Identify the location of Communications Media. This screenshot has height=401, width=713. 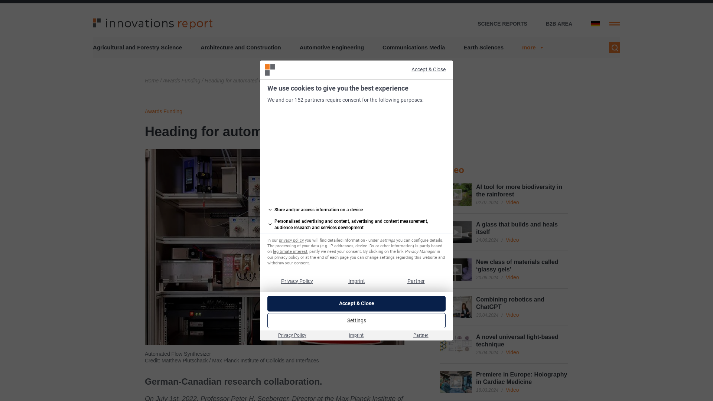
(414, 48).